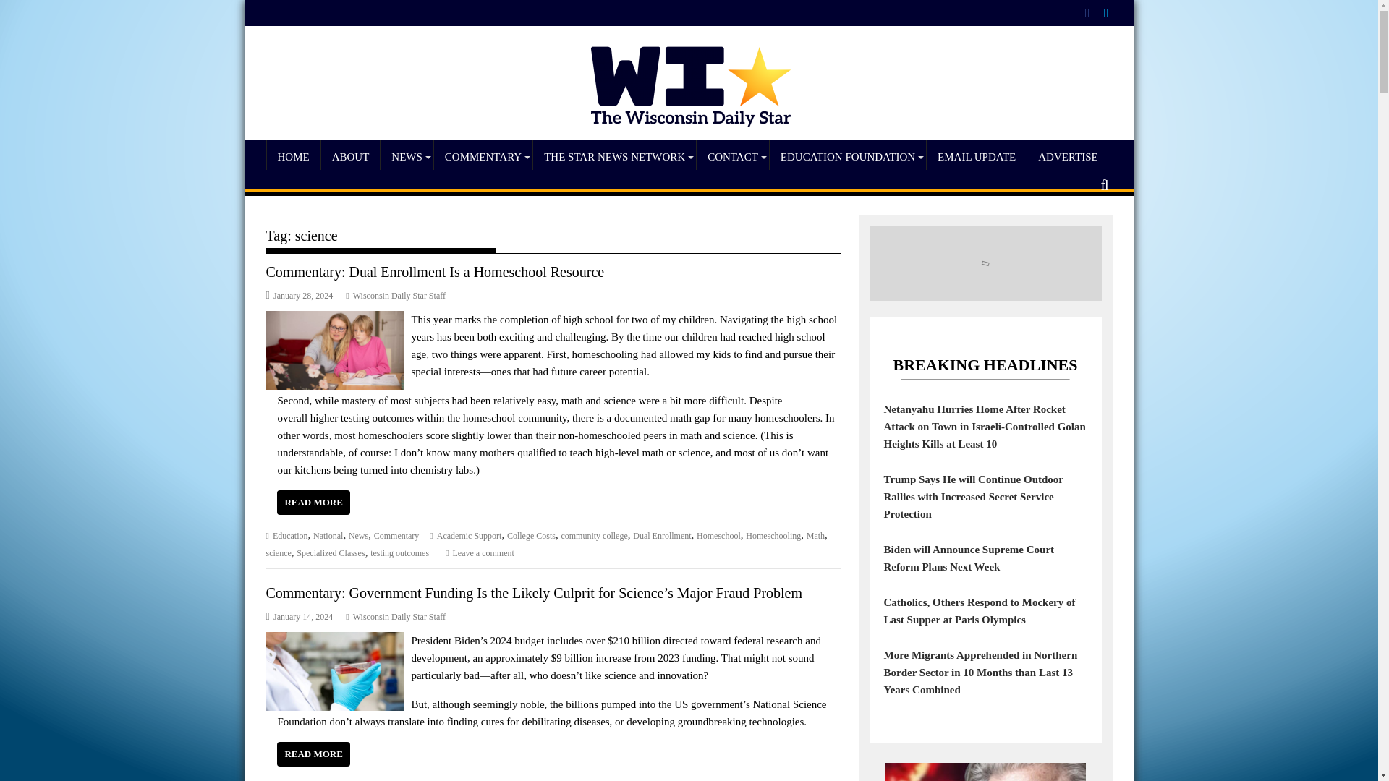  Describe the element at coordinates (848, 156) in the screenshot. I see `EDUCATION FOUNDATION` at that location.